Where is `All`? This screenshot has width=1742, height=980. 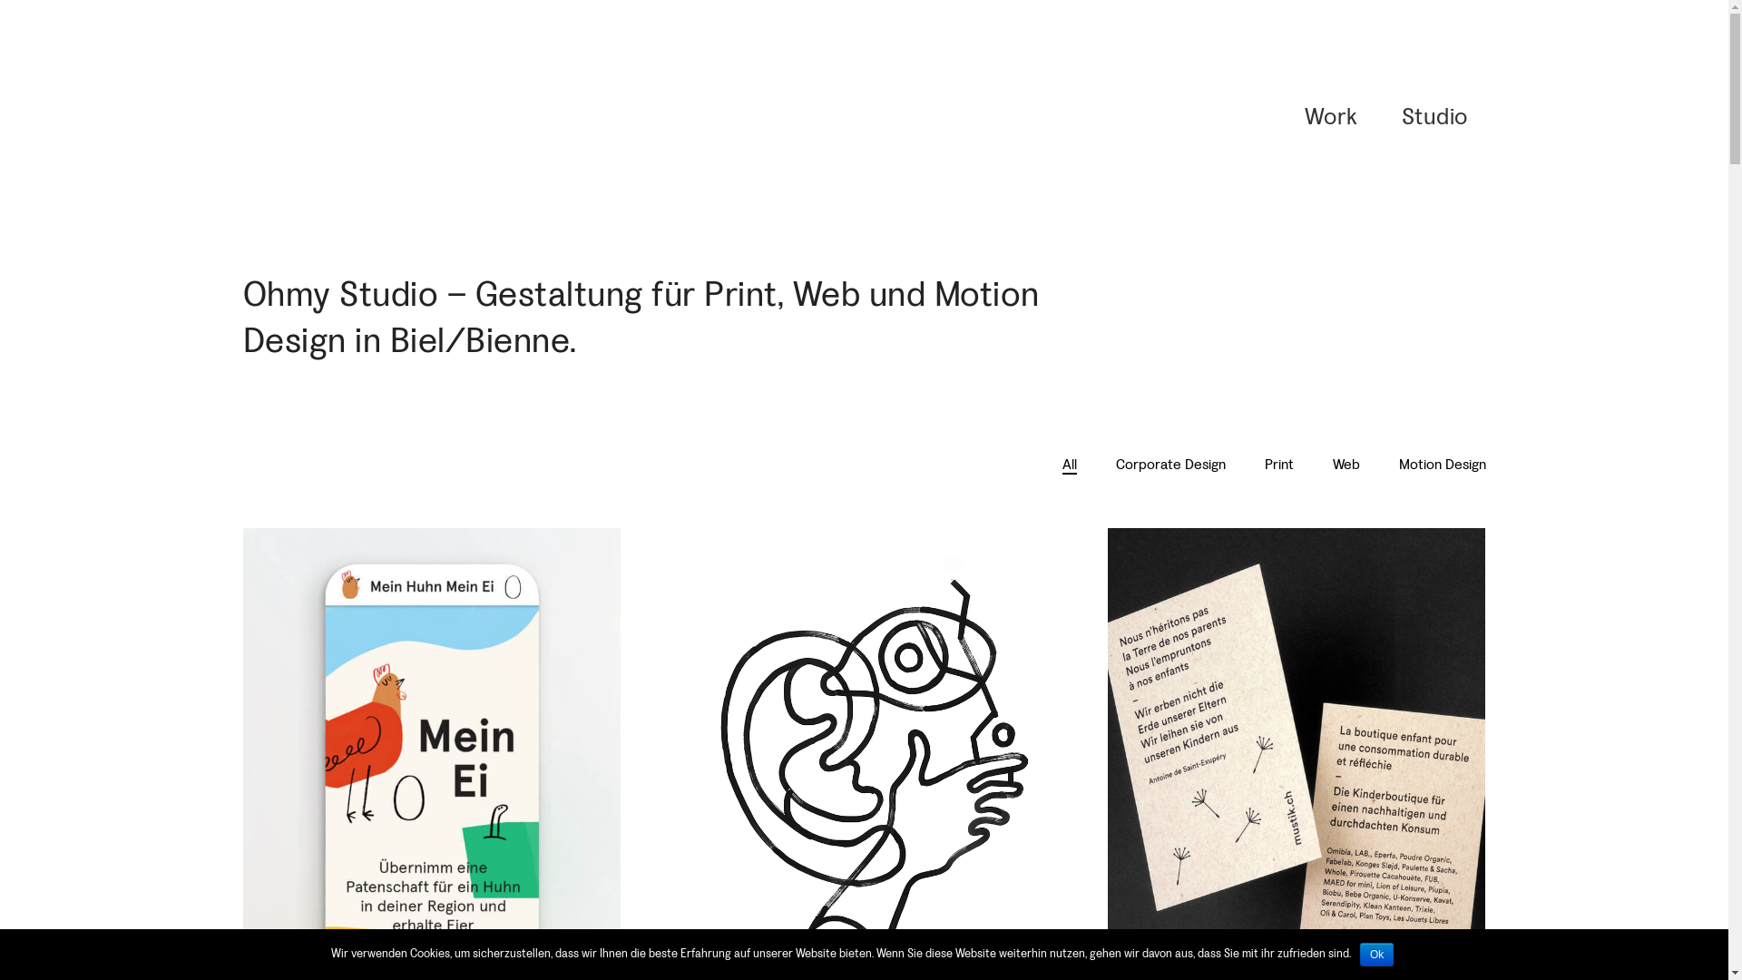 All is located at coordinates (1069, 465).